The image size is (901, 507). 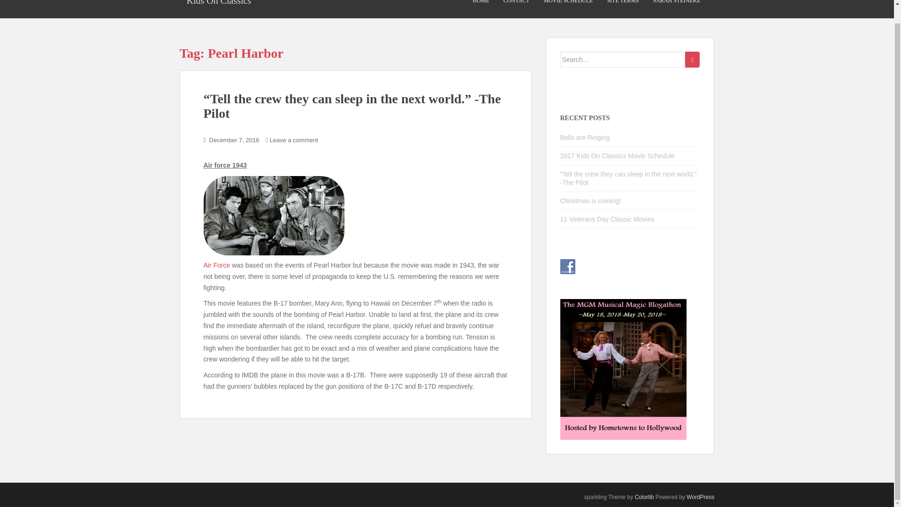 What do you see at coordinates (607, 219) in the screenshot?
I see `11 Veterans Day Classic Movies` at bounding box center [607, 219].